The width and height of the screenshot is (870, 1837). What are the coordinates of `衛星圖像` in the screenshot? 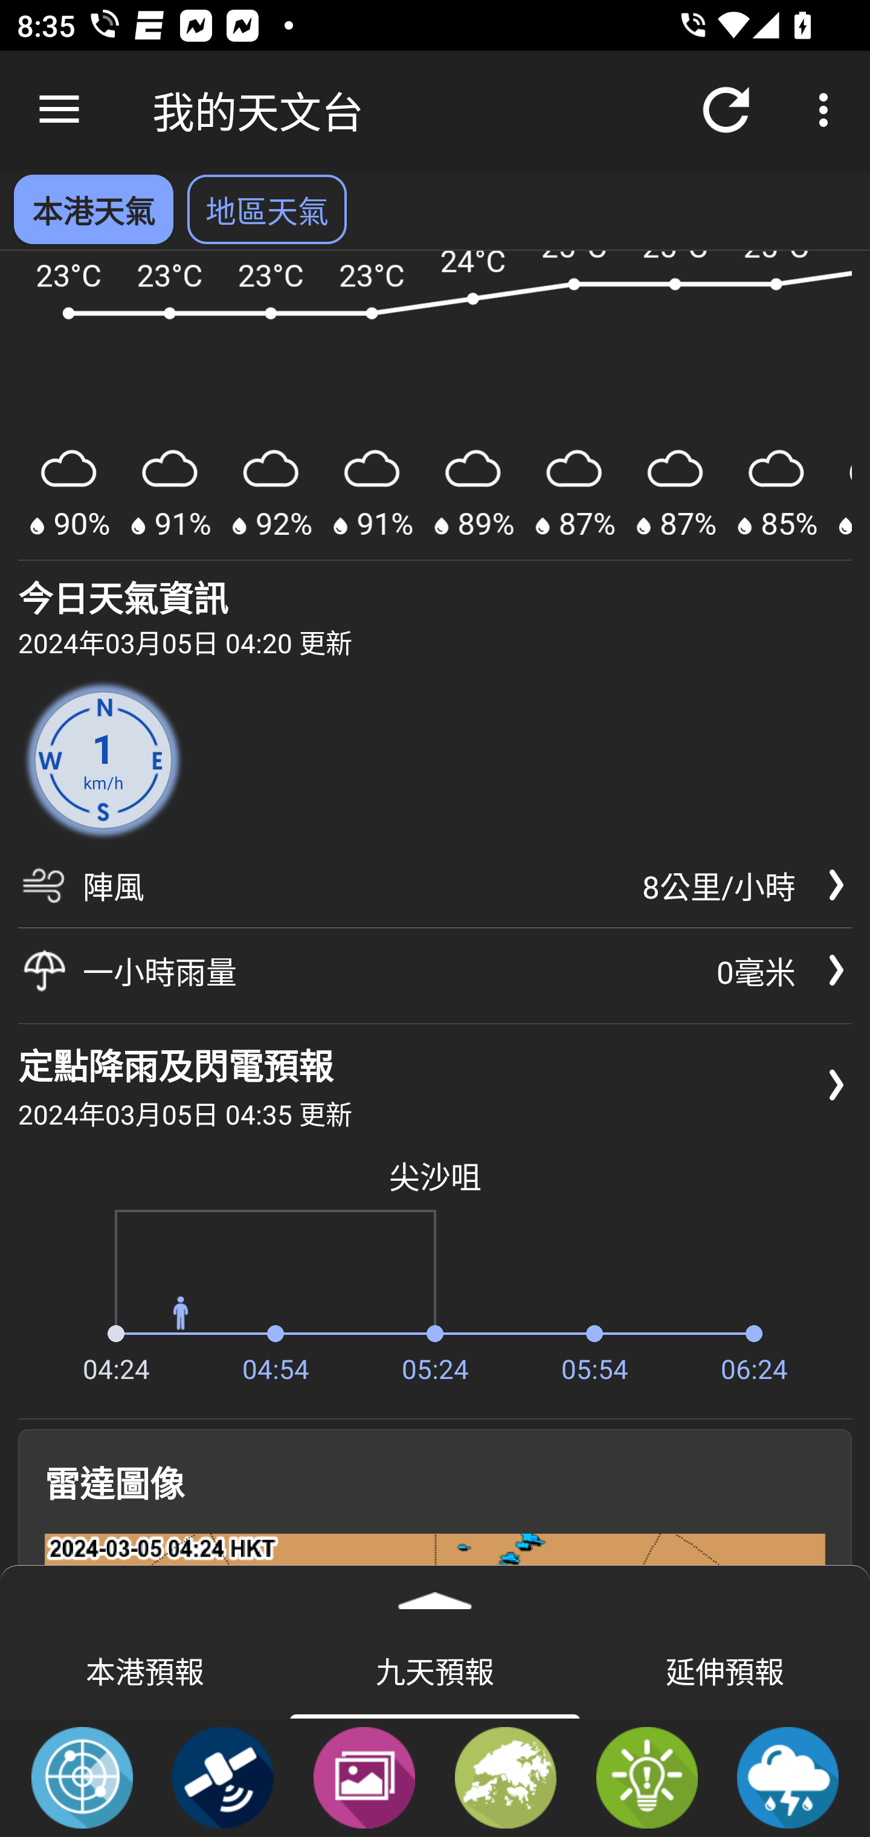 It's located at (223, 1777).